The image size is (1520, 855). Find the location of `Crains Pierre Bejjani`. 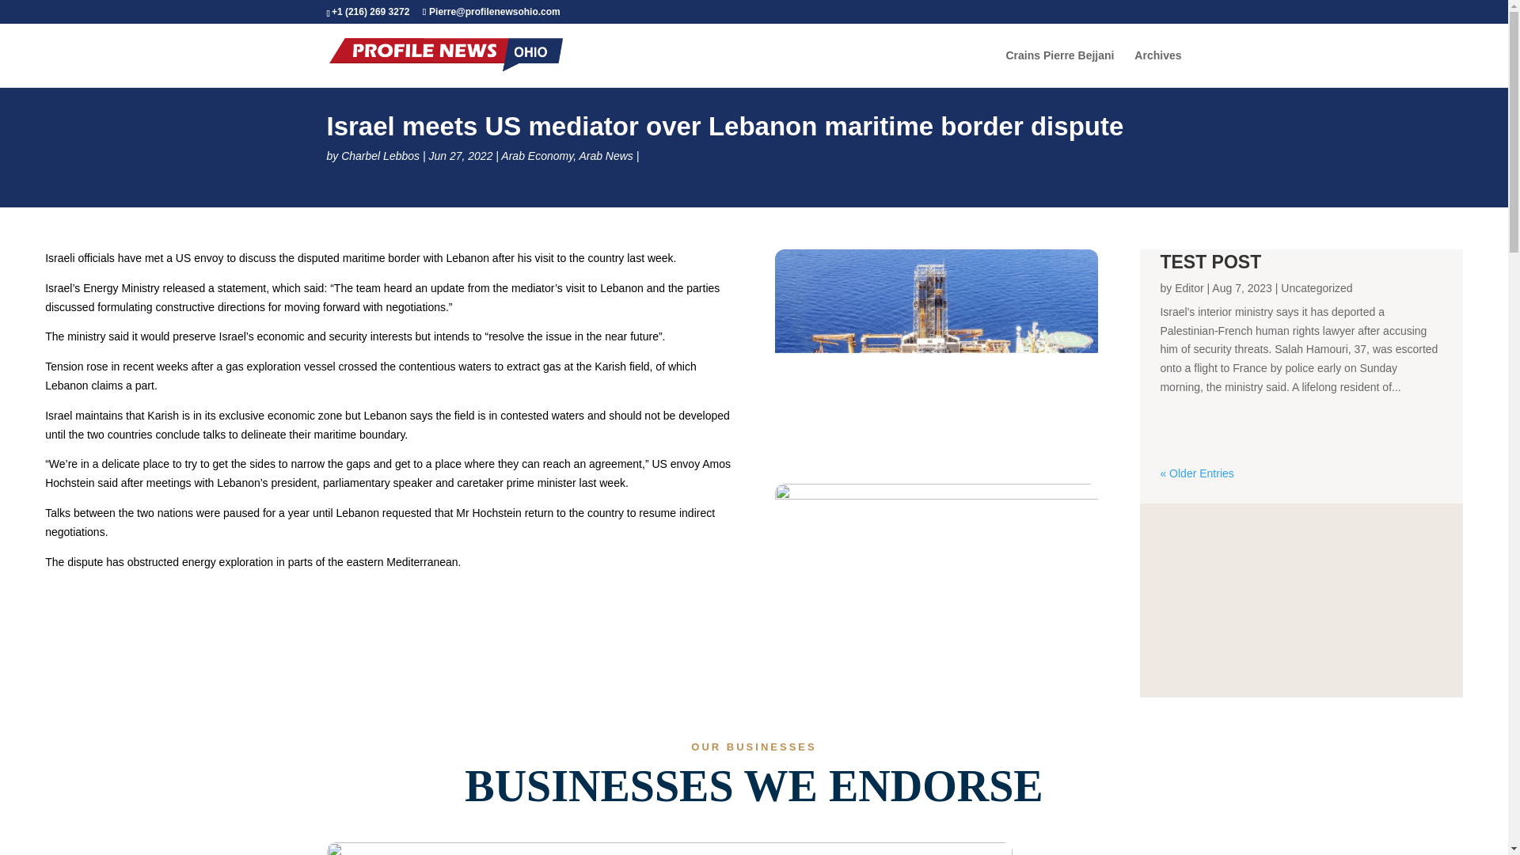

Crains Pierre Bejjani is located at coordinates (1059, 68).